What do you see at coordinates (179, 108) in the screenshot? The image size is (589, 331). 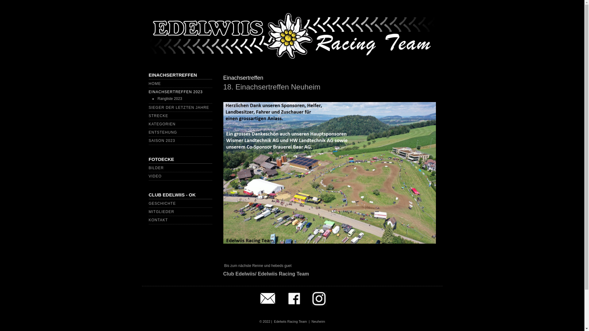 I see `SIEGER DER LETZTEN JAHRE` at bounding box center [179, 108].